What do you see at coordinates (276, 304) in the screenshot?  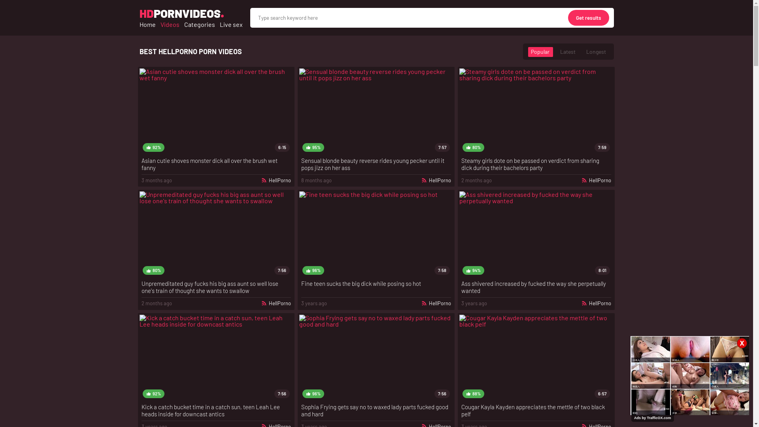 I see `HellPorno` at bounding box center [276, 304].